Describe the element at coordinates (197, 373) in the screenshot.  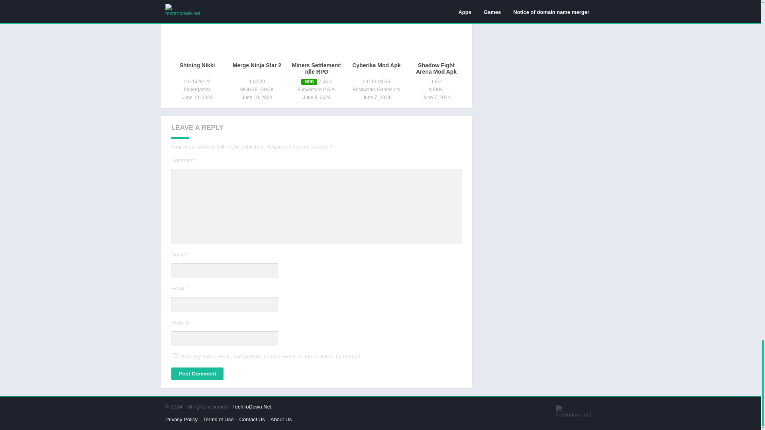
I see `Post Comment` at that location.